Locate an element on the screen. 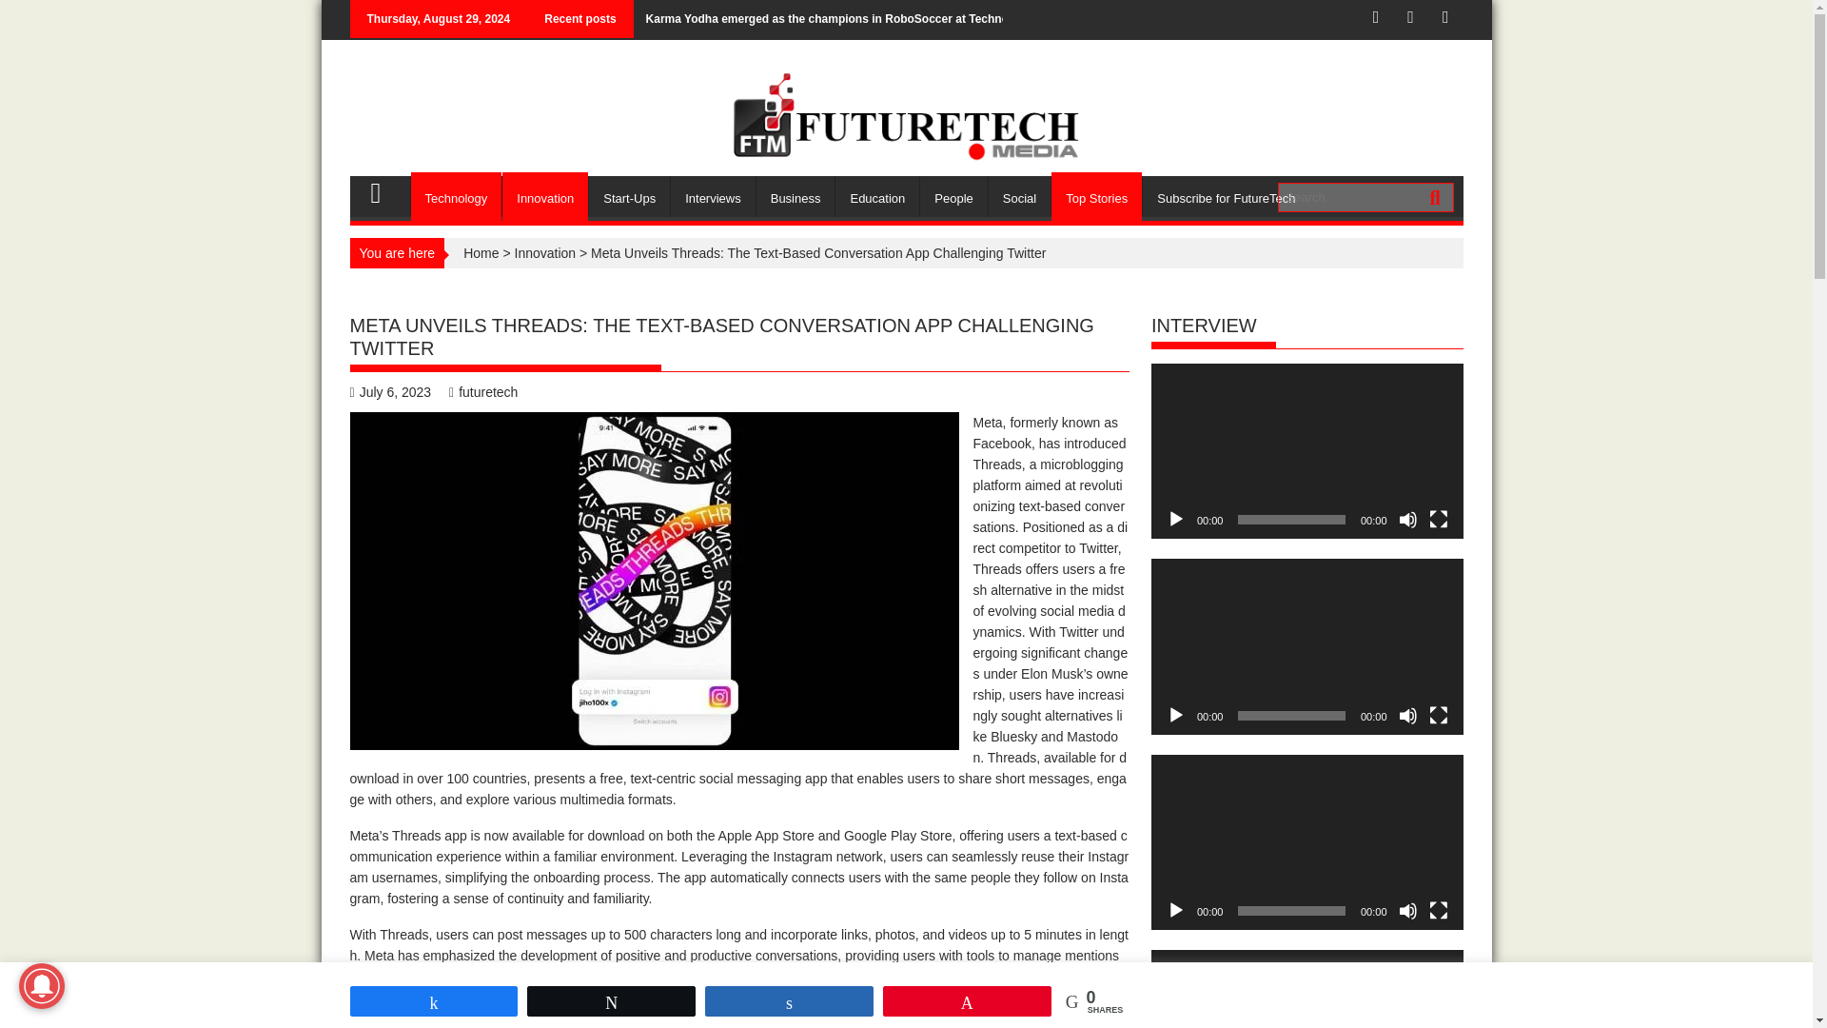 The height and width of the screenshot is (1028, 1827). Top Stories is located at coordinates (1096, 198).